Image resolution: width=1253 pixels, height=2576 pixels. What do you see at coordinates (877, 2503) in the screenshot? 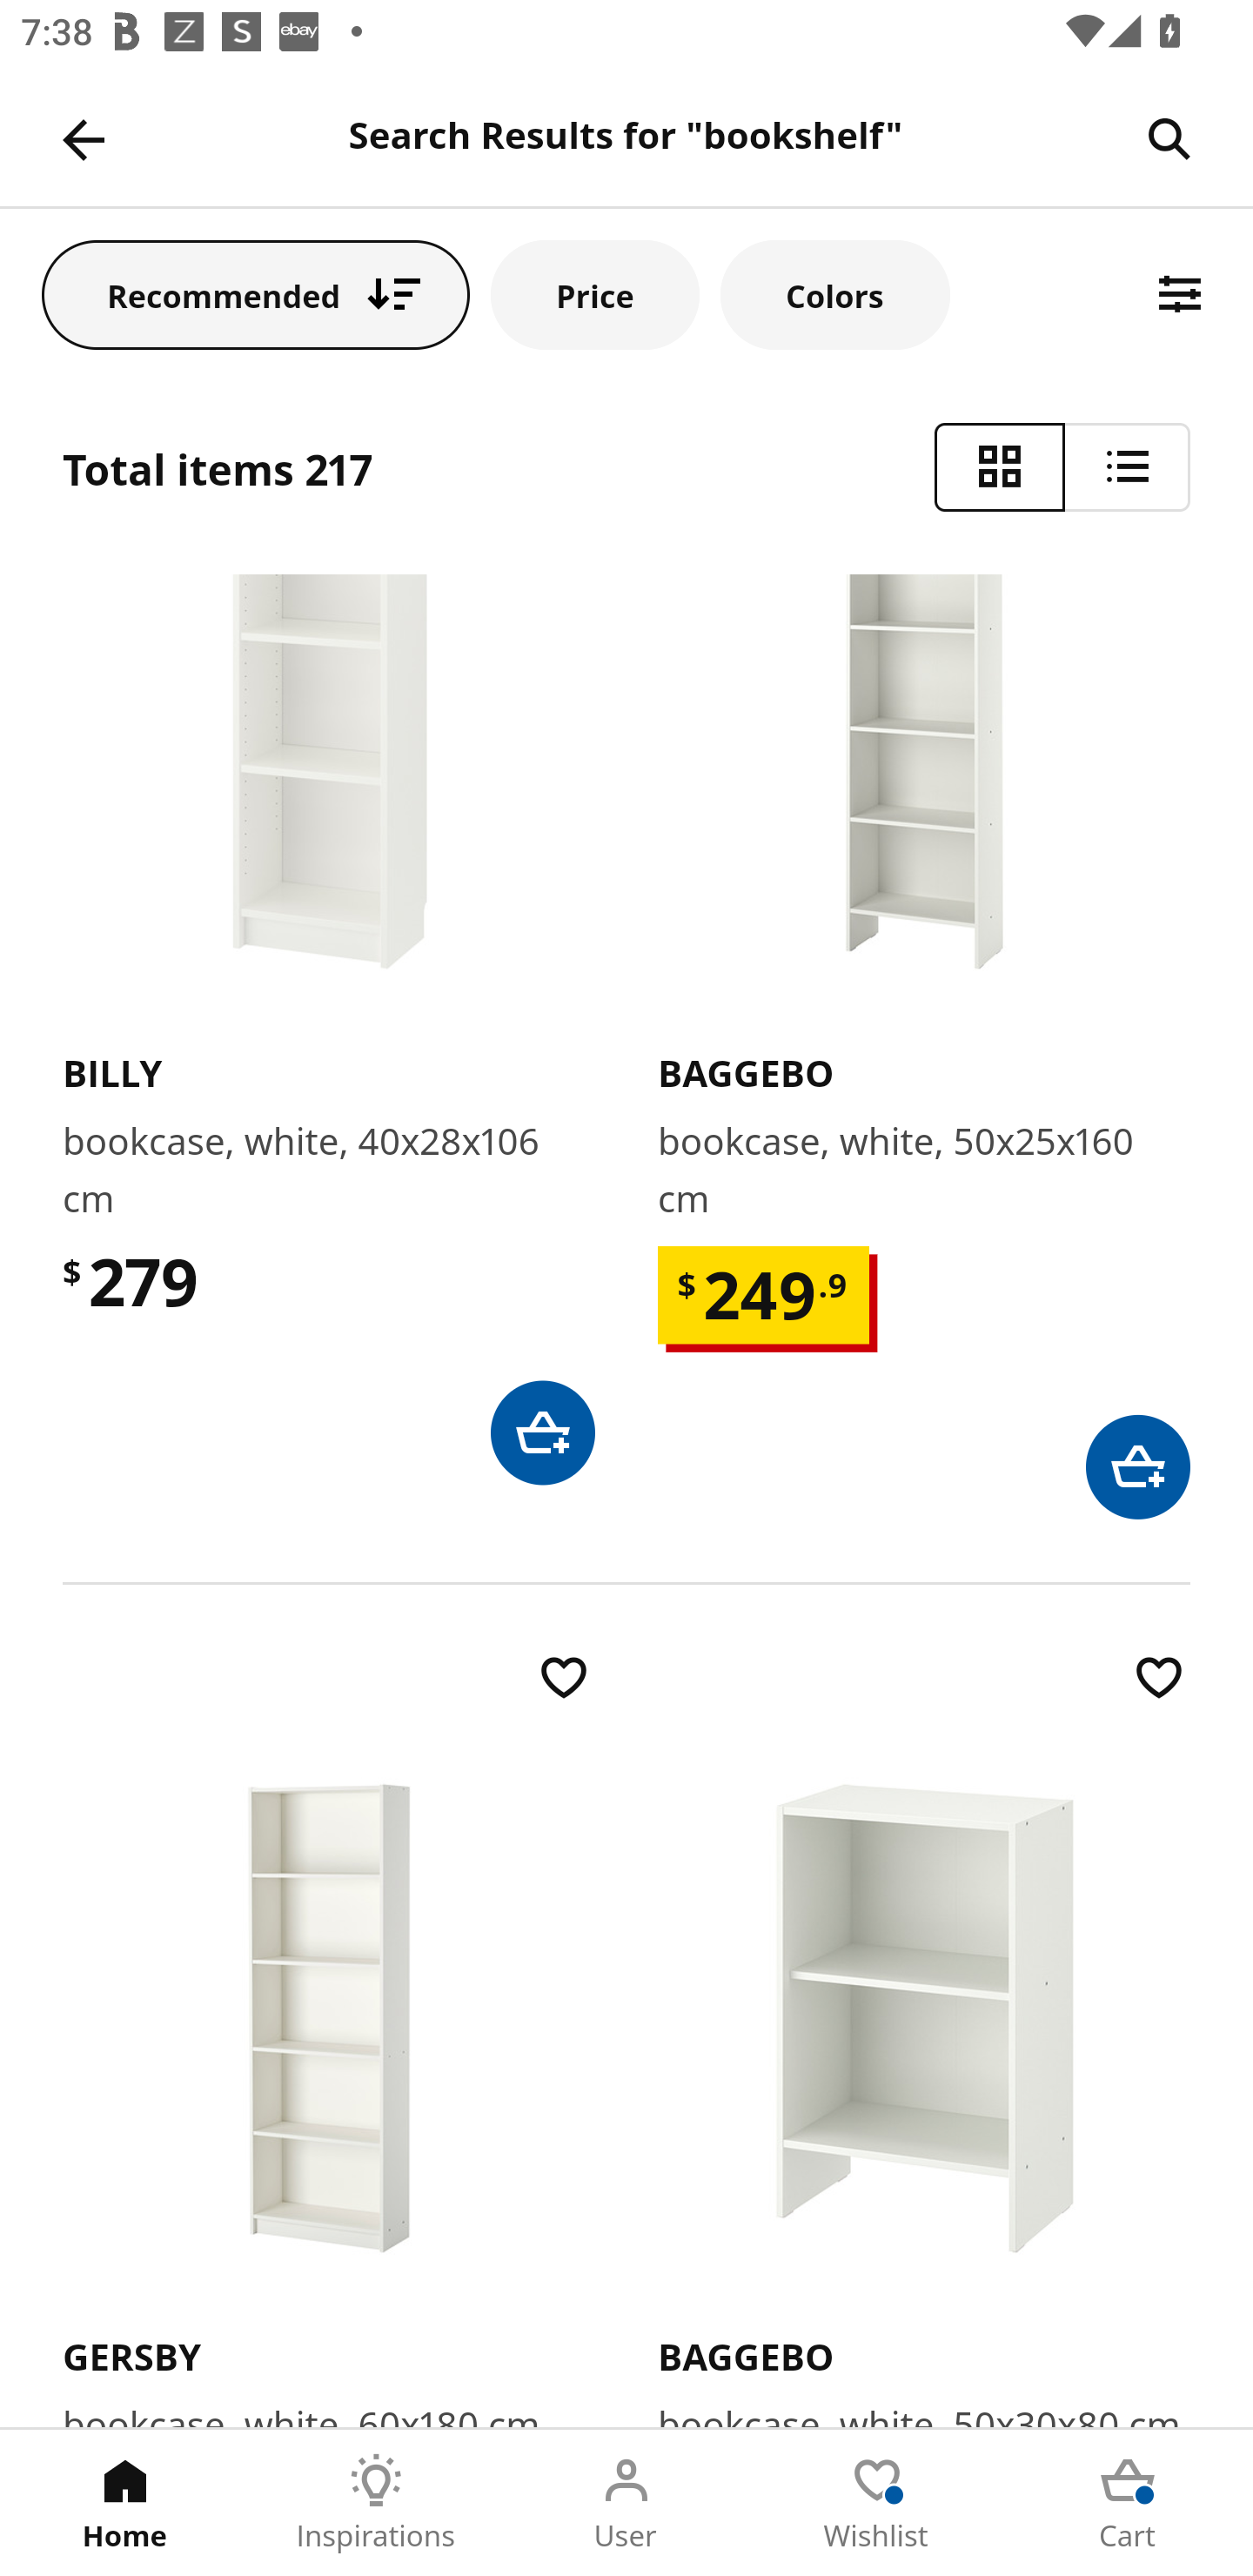
I see `Wishlist
Tab 4 of 5` at bounding box center [877, 2503].